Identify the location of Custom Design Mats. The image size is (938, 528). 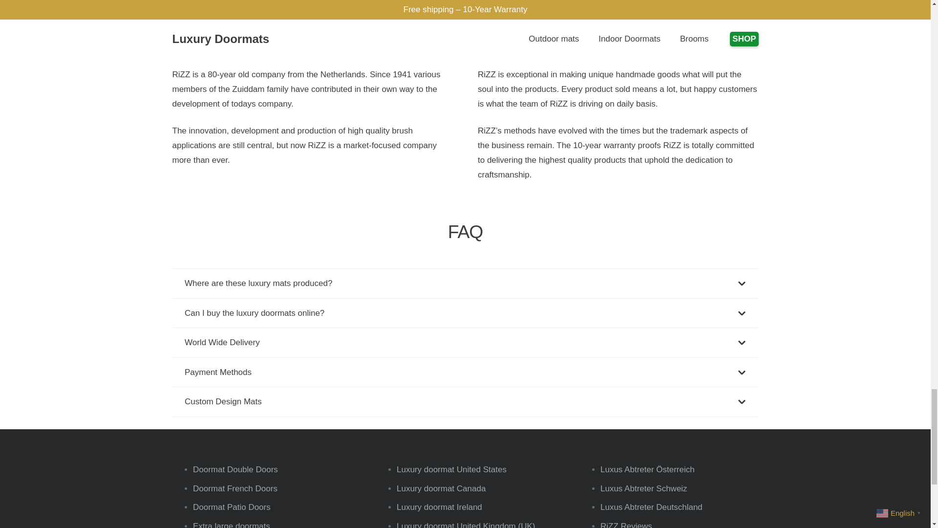
(465, 402).